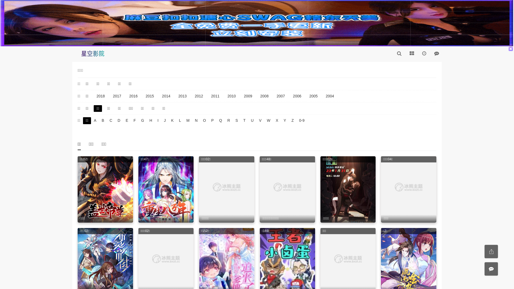 This screenshot has width=514, height=289. What do you see at coordinates (252, 121) in the screenshot?
I see `U` at bounding box center [252, 121].